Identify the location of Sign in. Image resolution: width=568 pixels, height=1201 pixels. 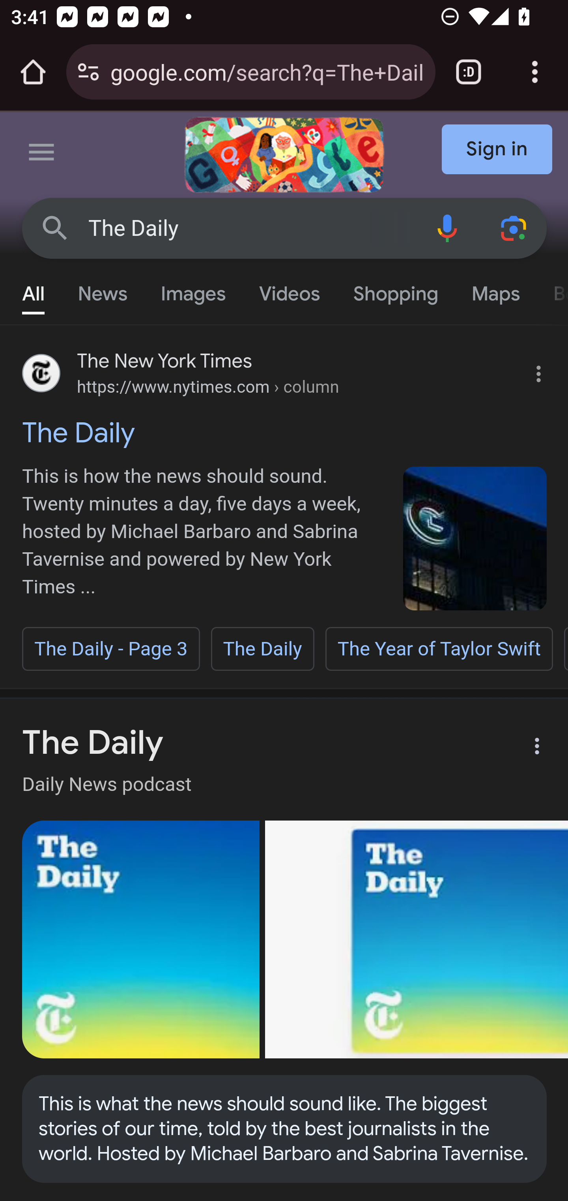
(497, 150).